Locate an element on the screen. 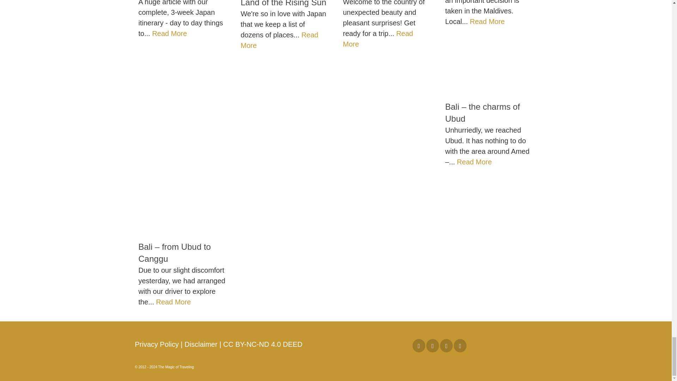  YouTube is located at coordinates (446, 346).